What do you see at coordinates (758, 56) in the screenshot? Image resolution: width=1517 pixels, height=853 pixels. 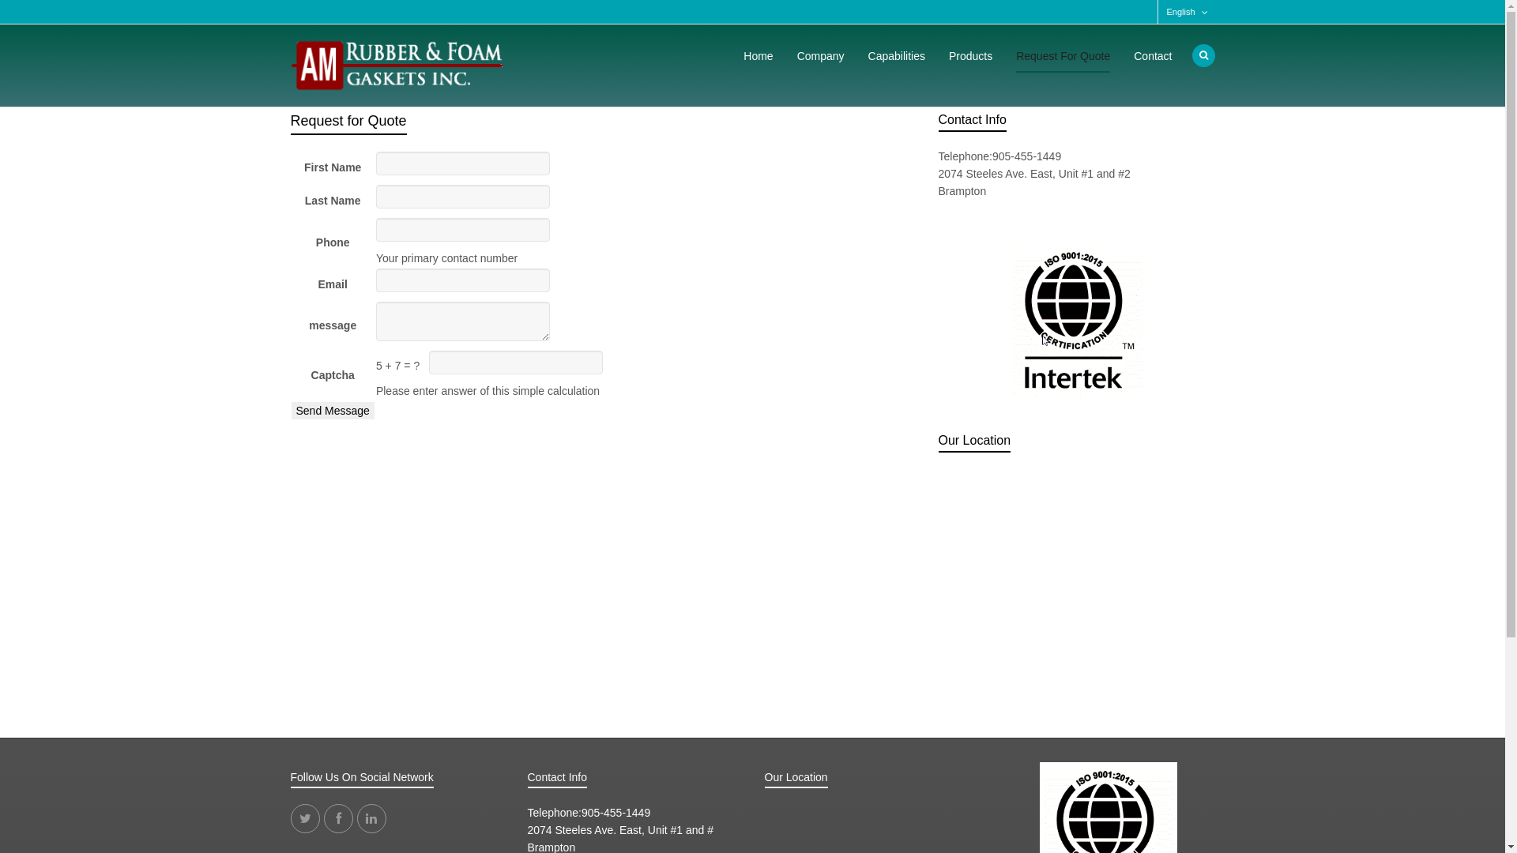 I see `Home` at bounding box center [758, 56].